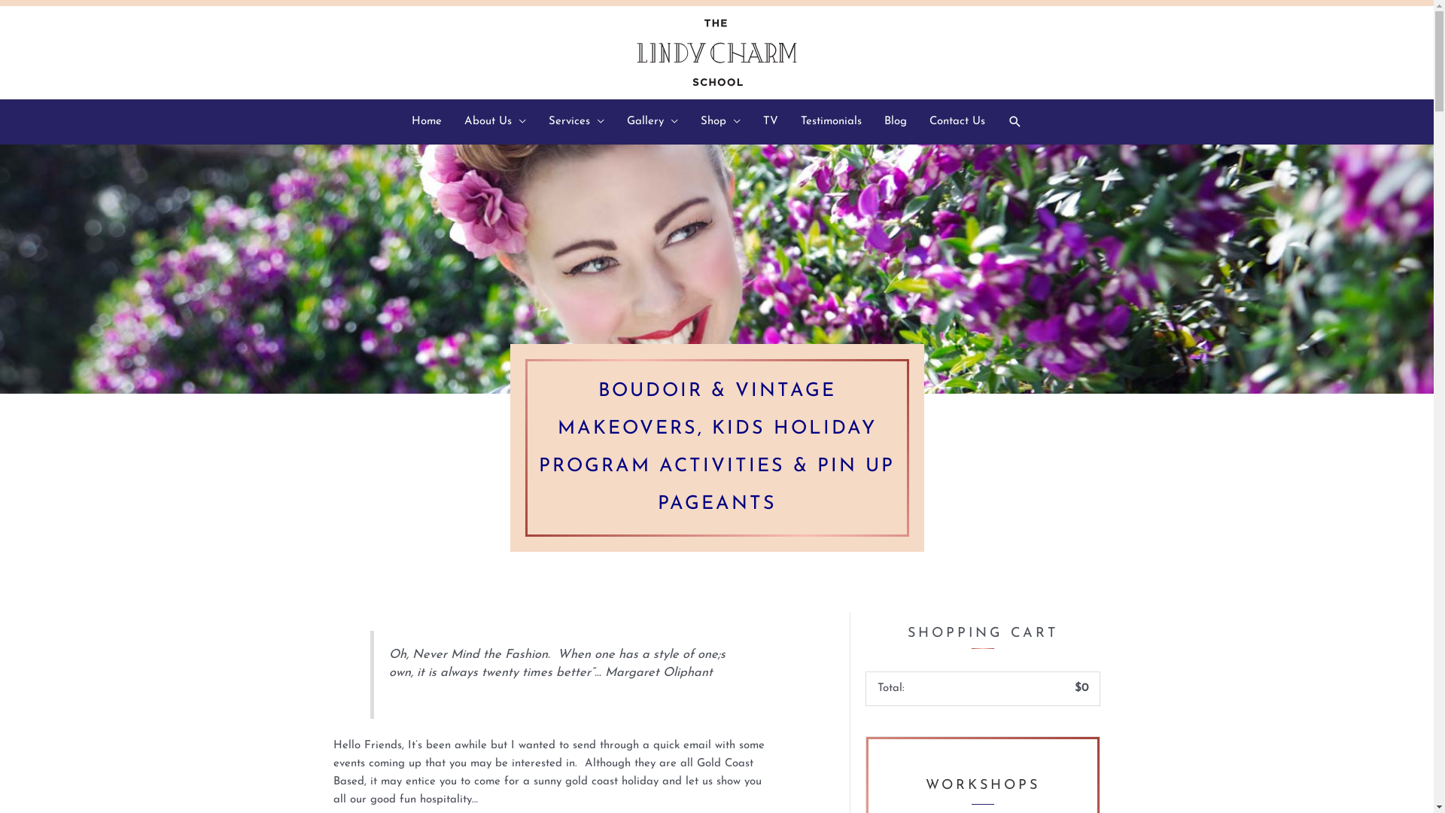 Image resolution: width=1445 pixels, height=813 pixels. I want to click on Services, so click(576, 122).